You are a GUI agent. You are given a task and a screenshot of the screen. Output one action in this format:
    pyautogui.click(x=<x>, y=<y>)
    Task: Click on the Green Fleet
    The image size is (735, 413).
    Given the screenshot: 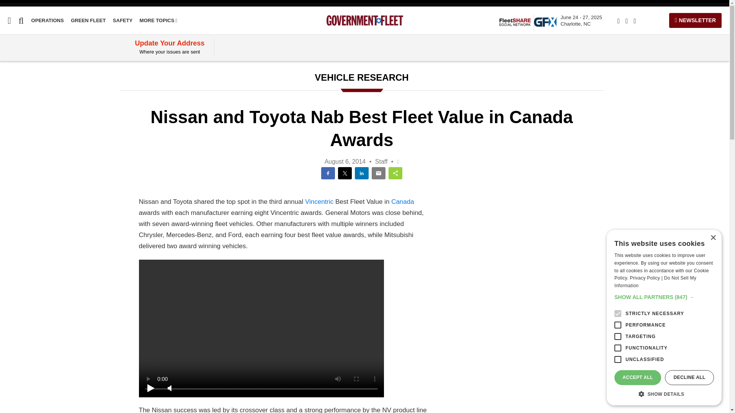 What is the action you would take?
    pyautogui.click(x=26, y=85)
    